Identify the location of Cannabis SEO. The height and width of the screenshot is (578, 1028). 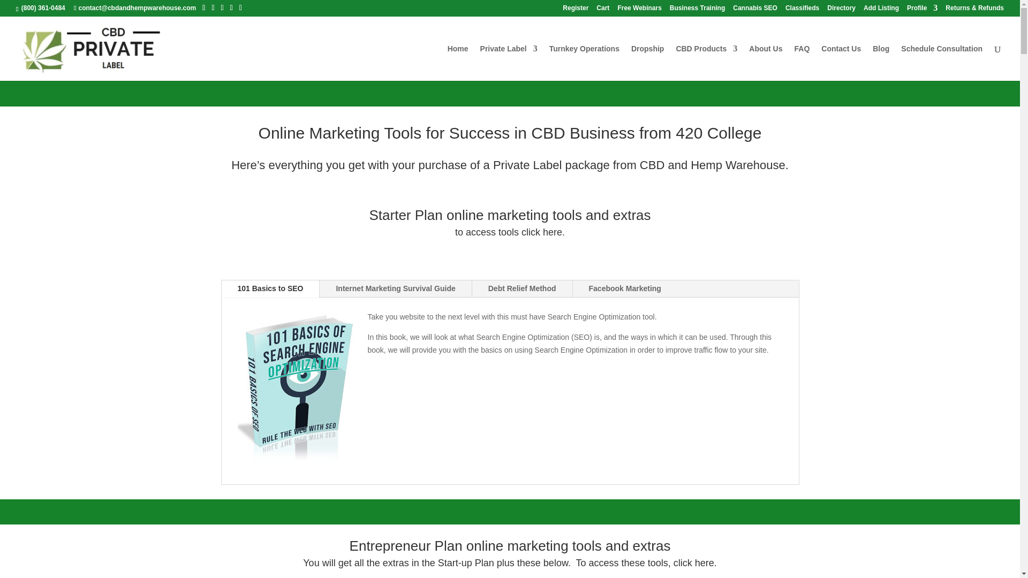
(755, 10).